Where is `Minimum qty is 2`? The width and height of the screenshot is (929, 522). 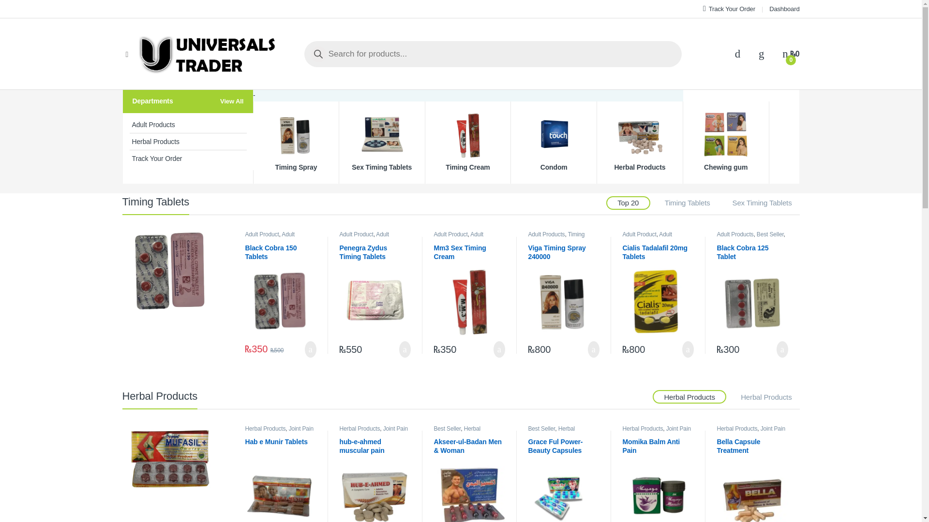
Minimum qty is 2 is located at coordinates (311, 349).